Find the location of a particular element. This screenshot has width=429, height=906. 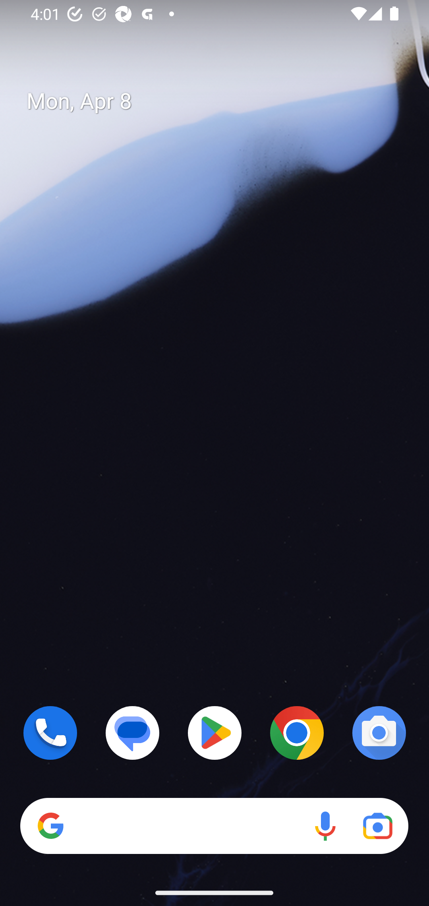

Phone is located at coordinates (50, 733).